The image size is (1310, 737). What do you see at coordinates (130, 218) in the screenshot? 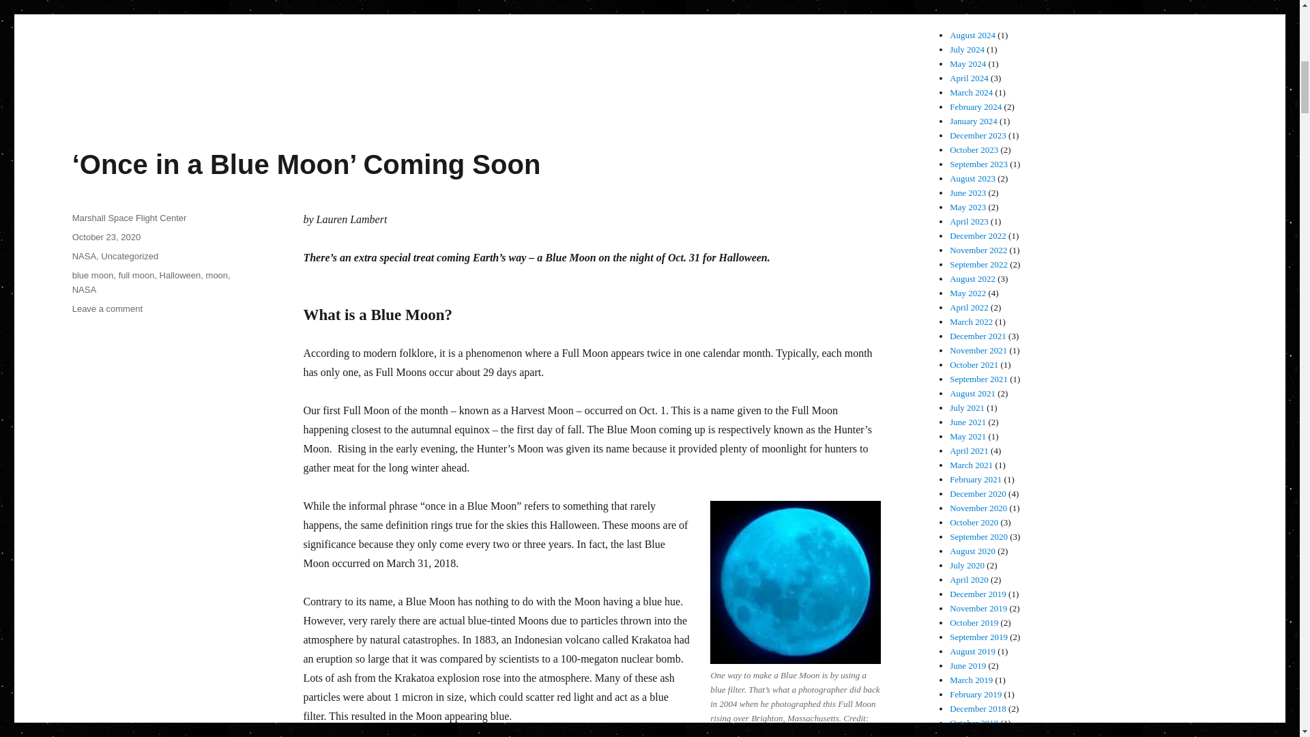
I see `Marshall Space Flight Center` at bounding box center [130, 218].